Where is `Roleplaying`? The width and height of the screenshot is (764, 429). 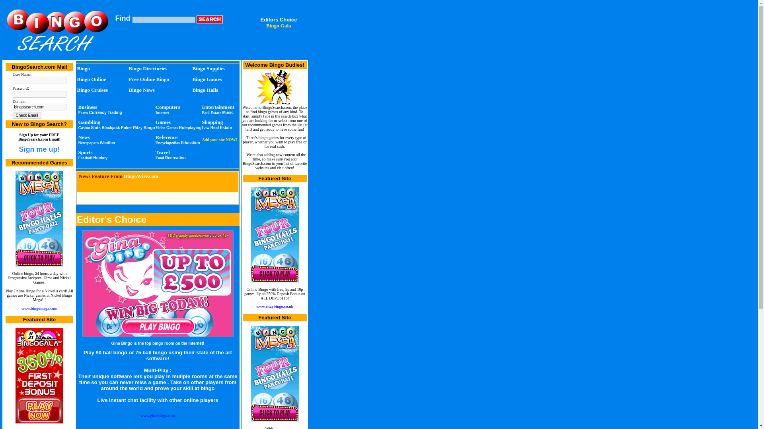 Roleplaying is located at coordinates (190, 128).